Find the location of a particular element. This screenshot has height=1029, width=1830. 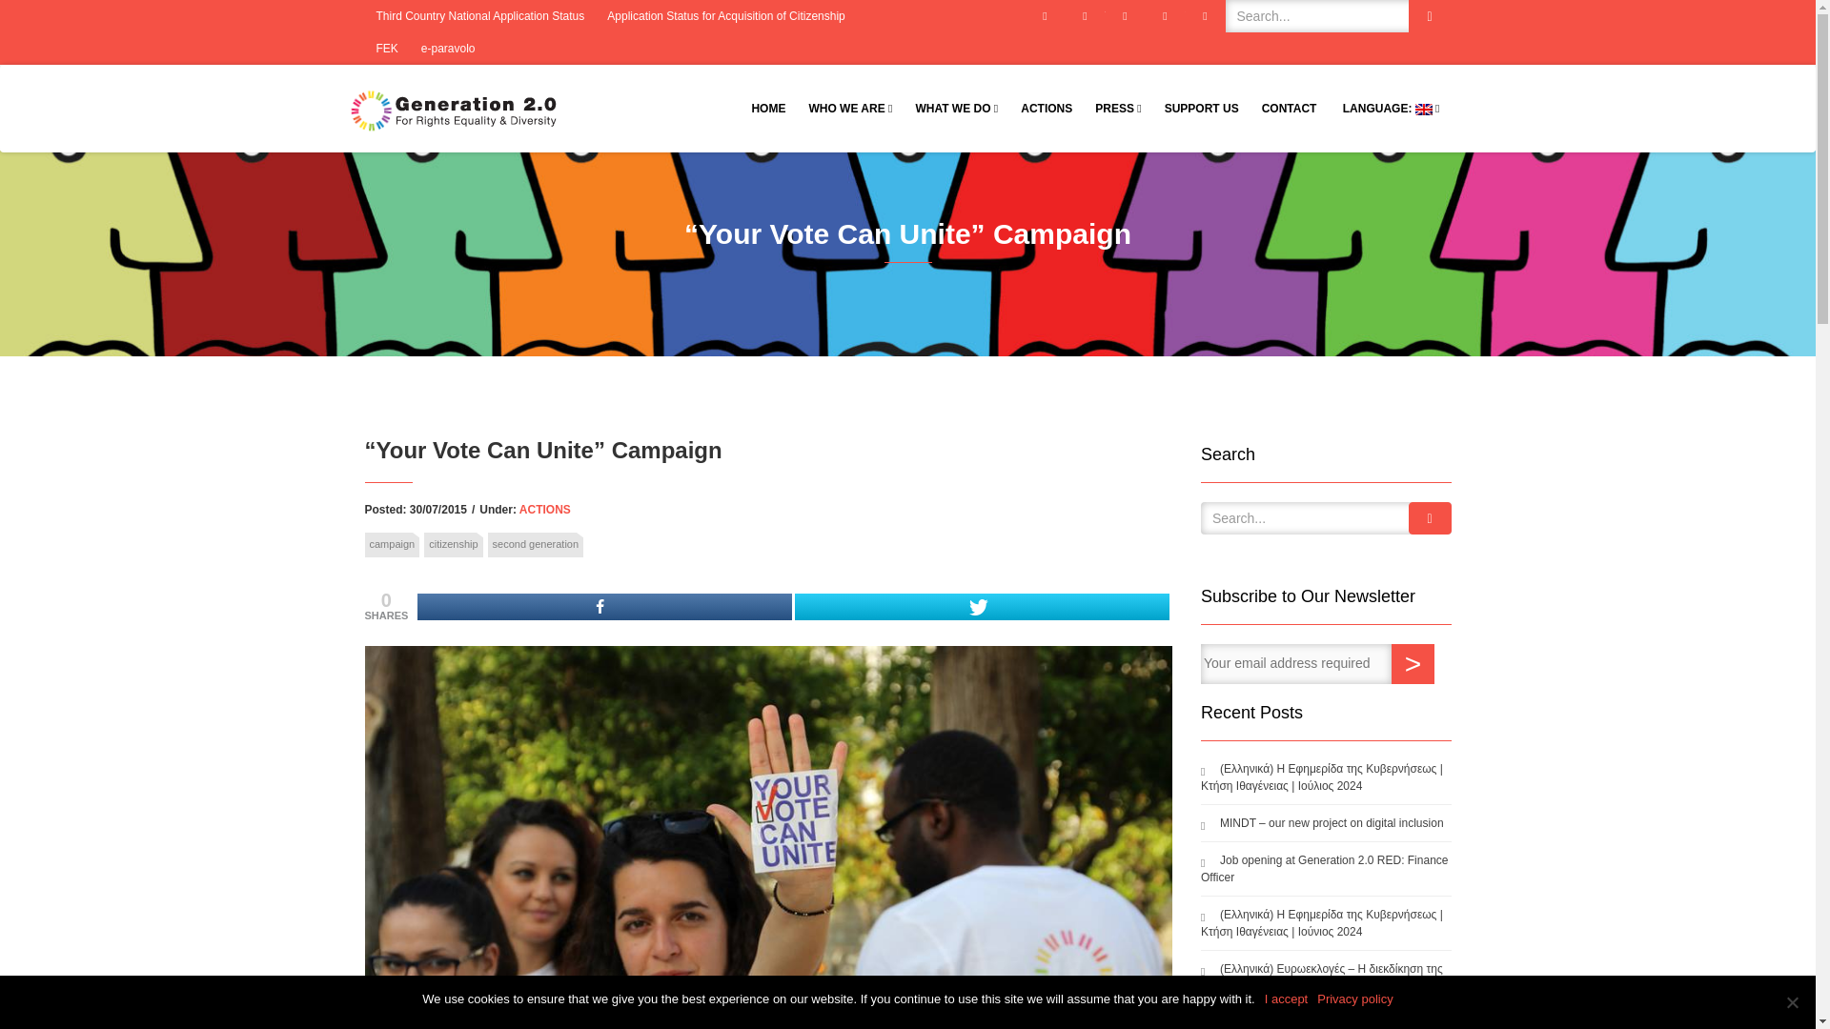

Linkedin is located at coordinates (1206, 15).